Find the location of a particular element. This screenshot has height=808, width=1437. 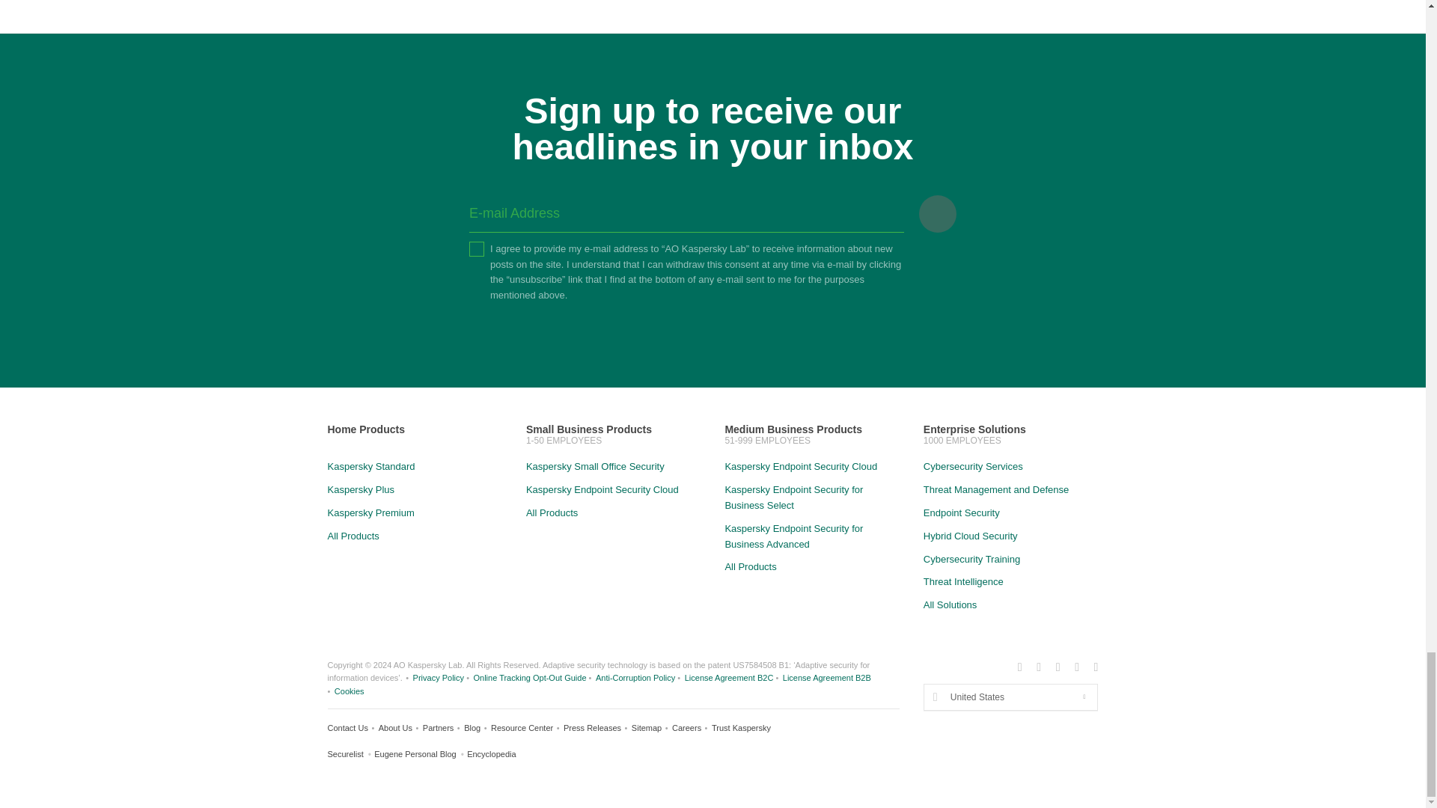

Sign me Up is located at coordinates (938, 214).